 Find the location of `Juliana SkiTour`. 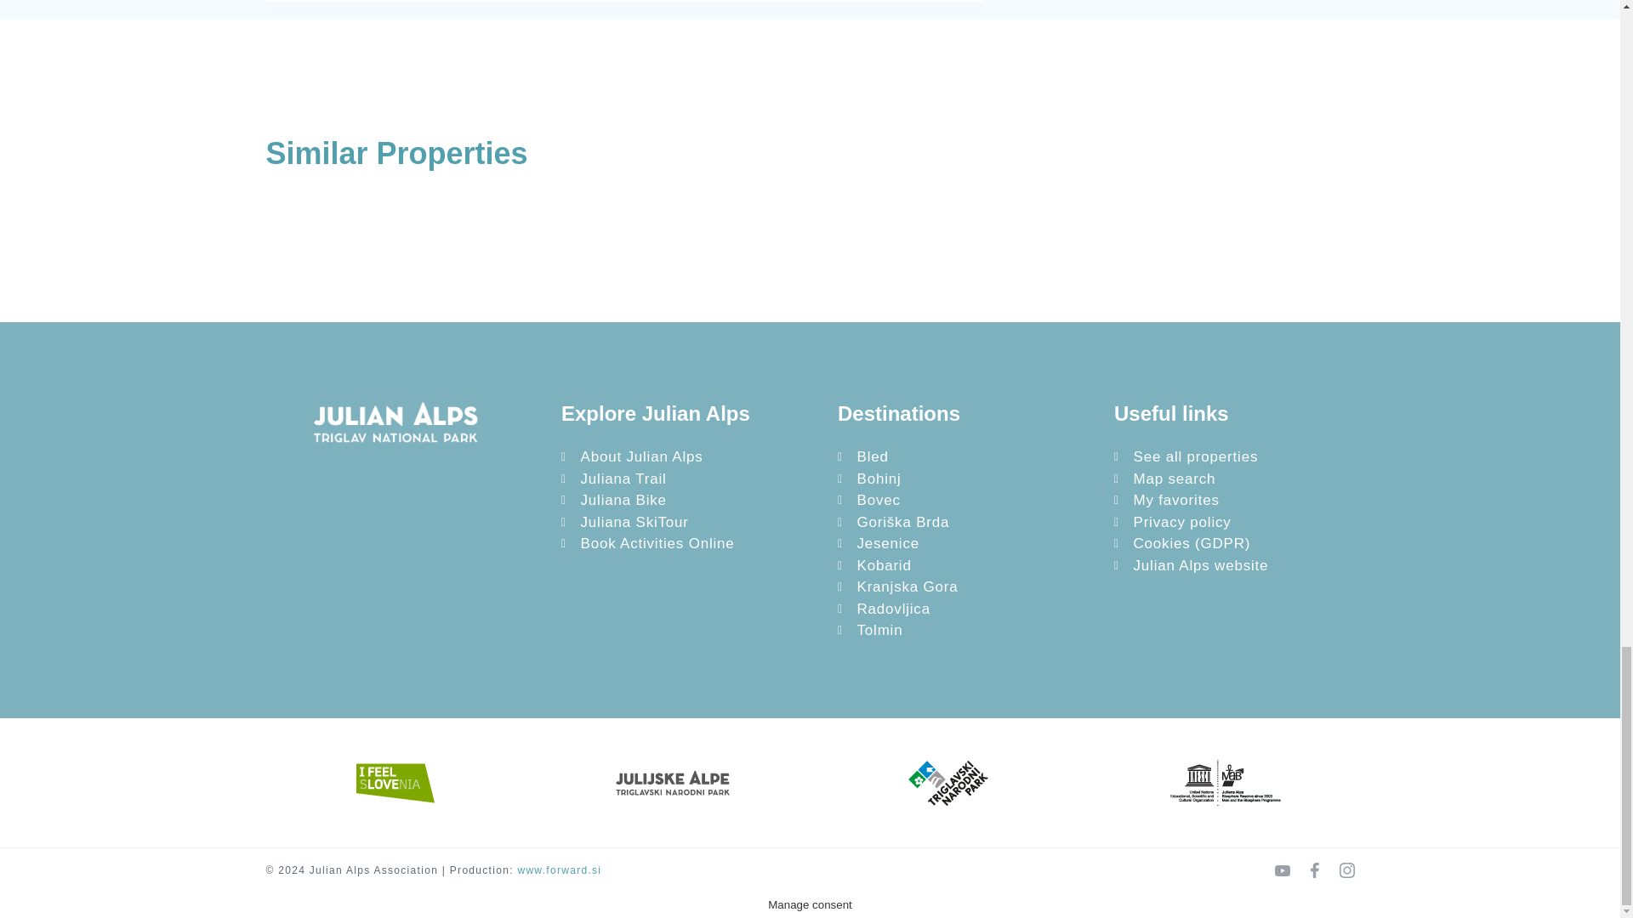

Juliana SkiTour is located at coordinates (686, 522).